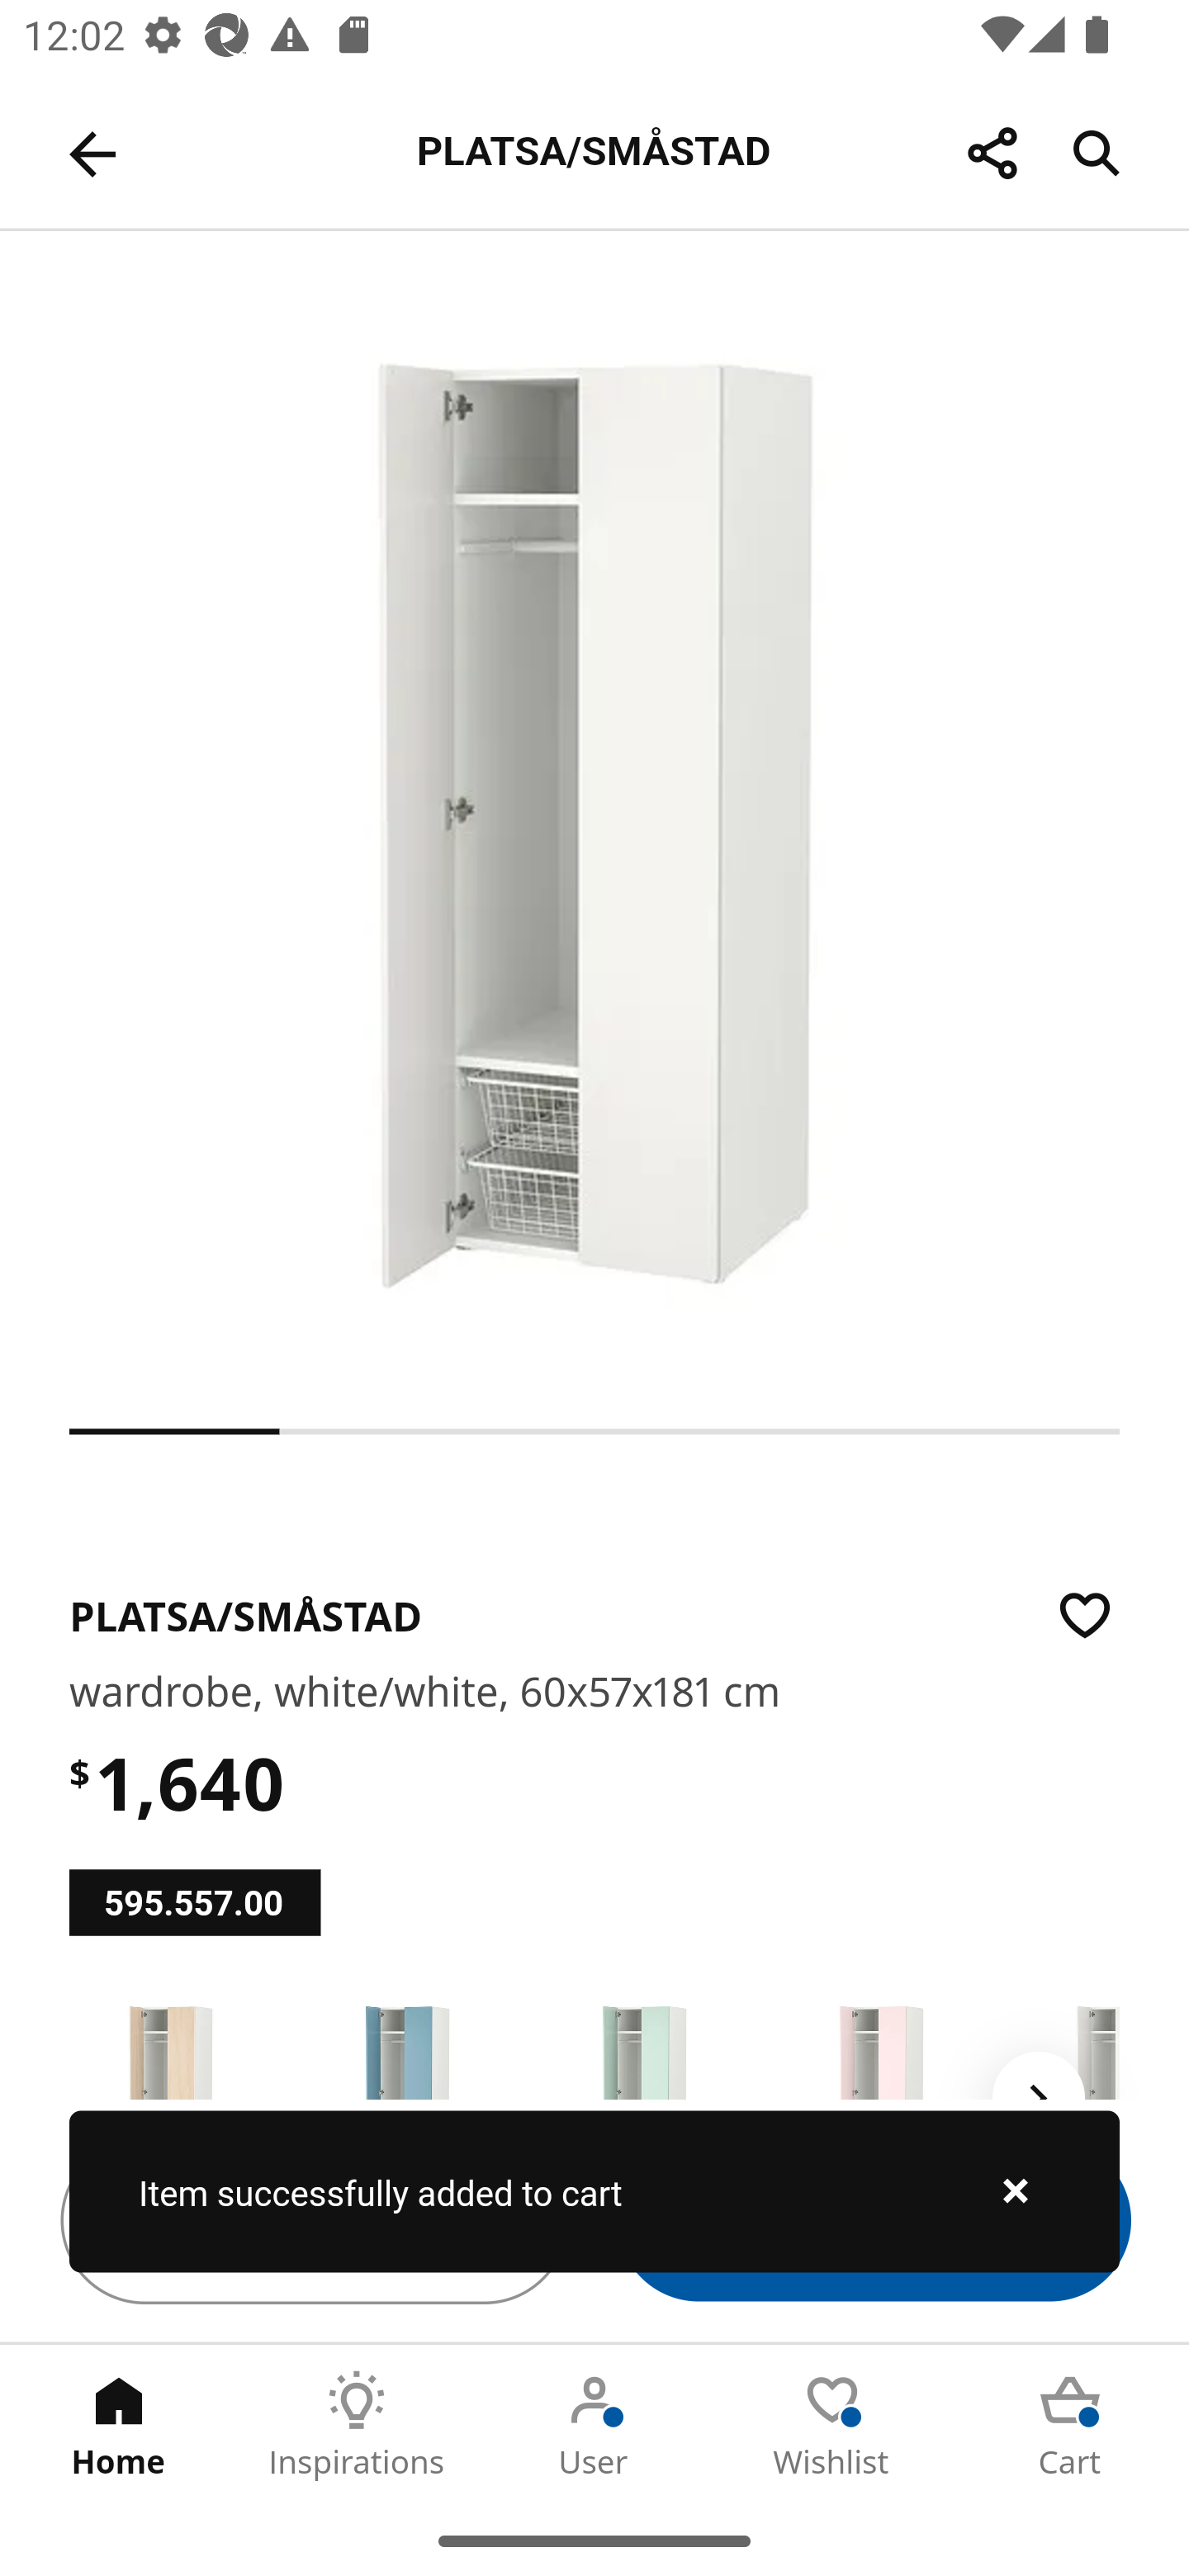 The image size is (1189, 2576). I want to click on Wishlist
Tab 4 of 5, so click(832, 2425).